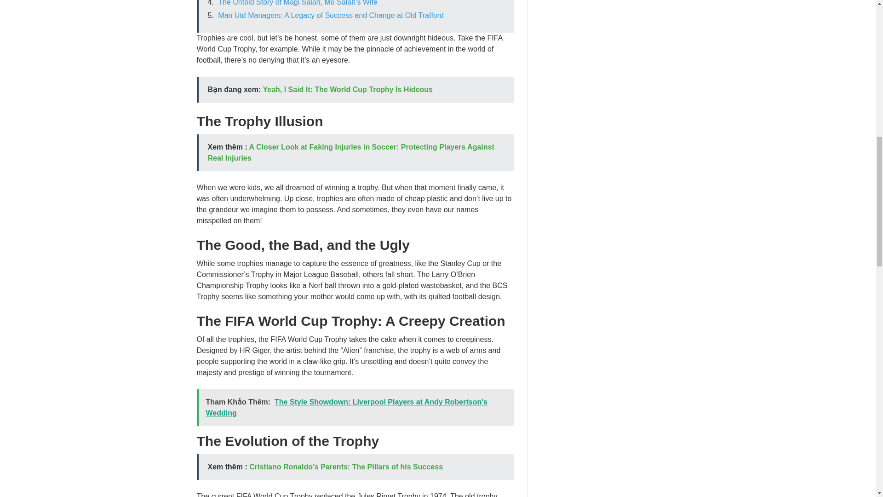  I want to click on Yeah, I Said It: The World Cup Trophy Is Hideous, so click(347, 89).